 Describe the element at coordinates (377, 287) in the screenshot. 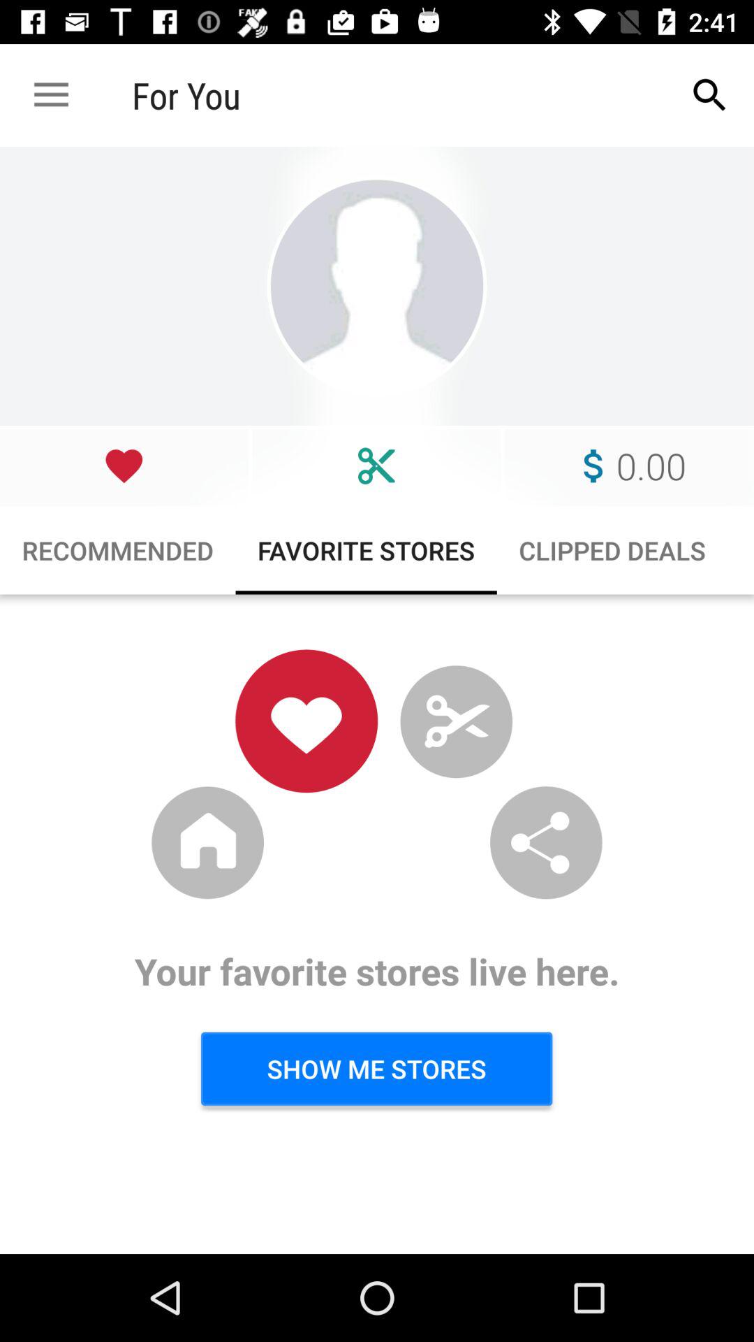

I see `profile picture` at that location.